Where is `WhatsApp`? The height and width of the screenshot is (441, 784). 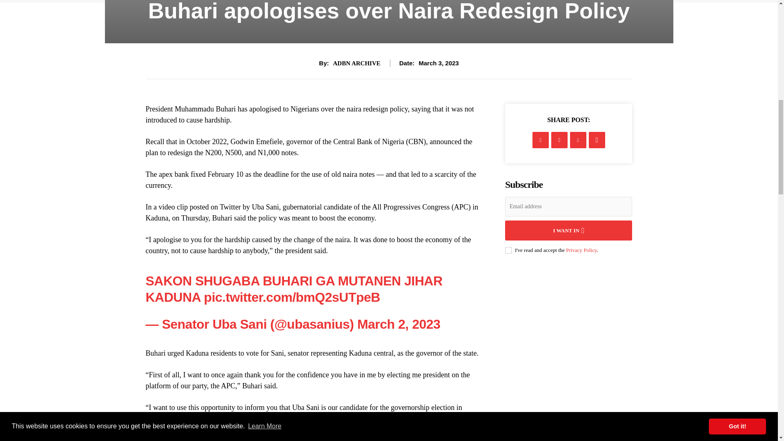
WhatsApp is located at coordinates (597, 140).